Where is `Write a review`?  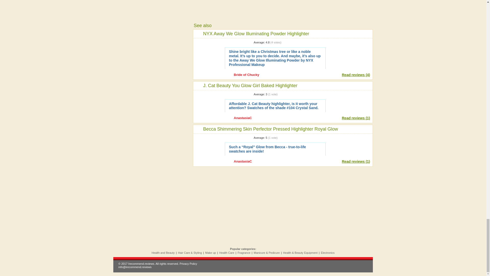
Write a review is located at coordinates (349, 145).